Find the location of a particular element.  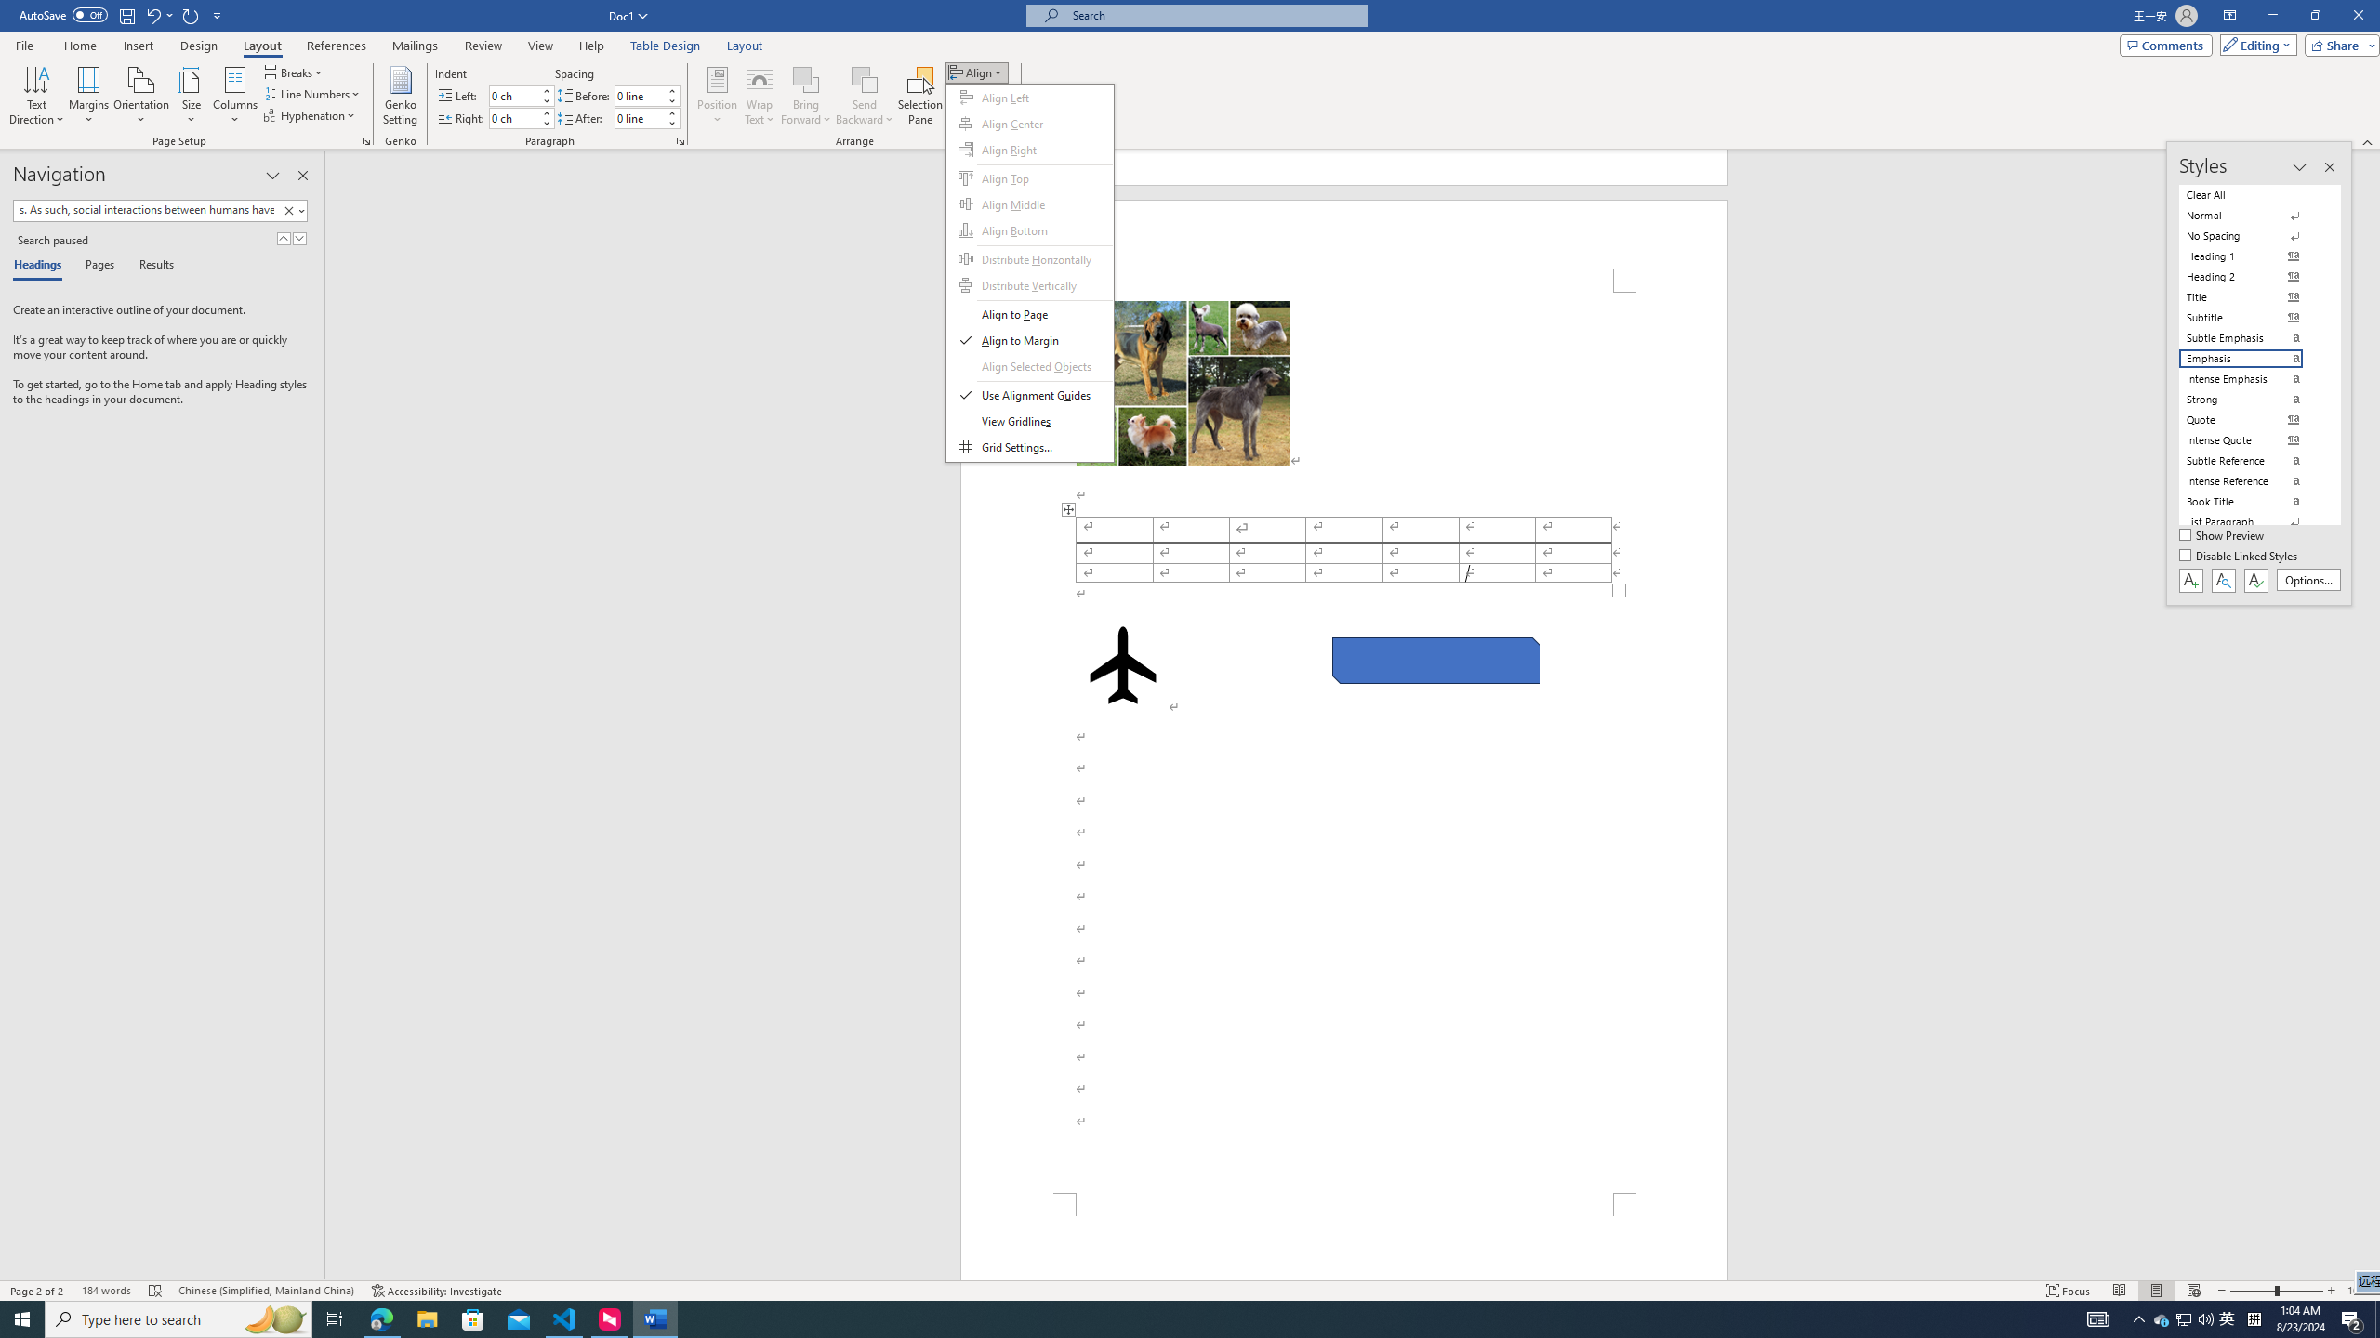

Subtle Reference is located at coordinates (2252, 461).